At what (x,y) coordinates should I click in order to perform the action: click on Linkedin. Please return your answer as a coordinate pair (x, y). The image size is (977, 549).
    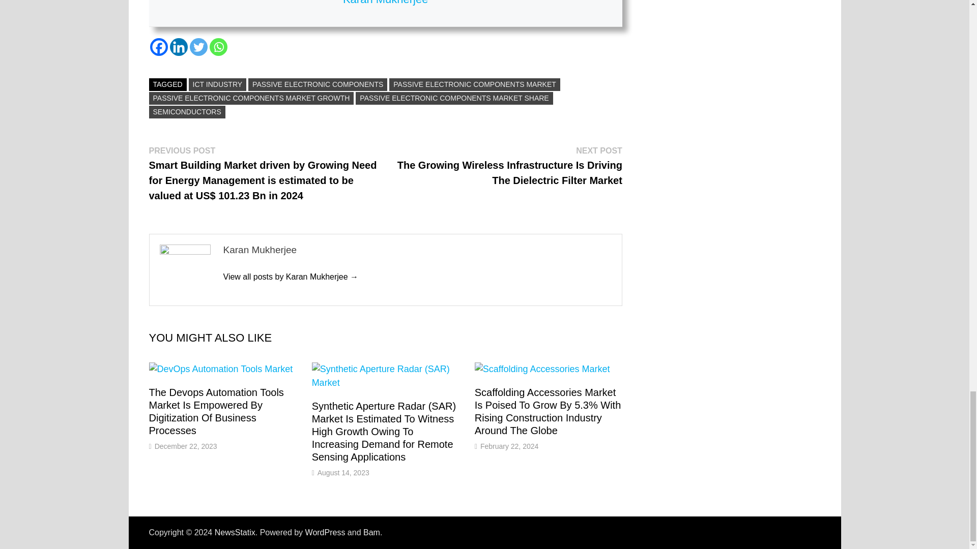
    Looking at the image, I should click on (179, 47).